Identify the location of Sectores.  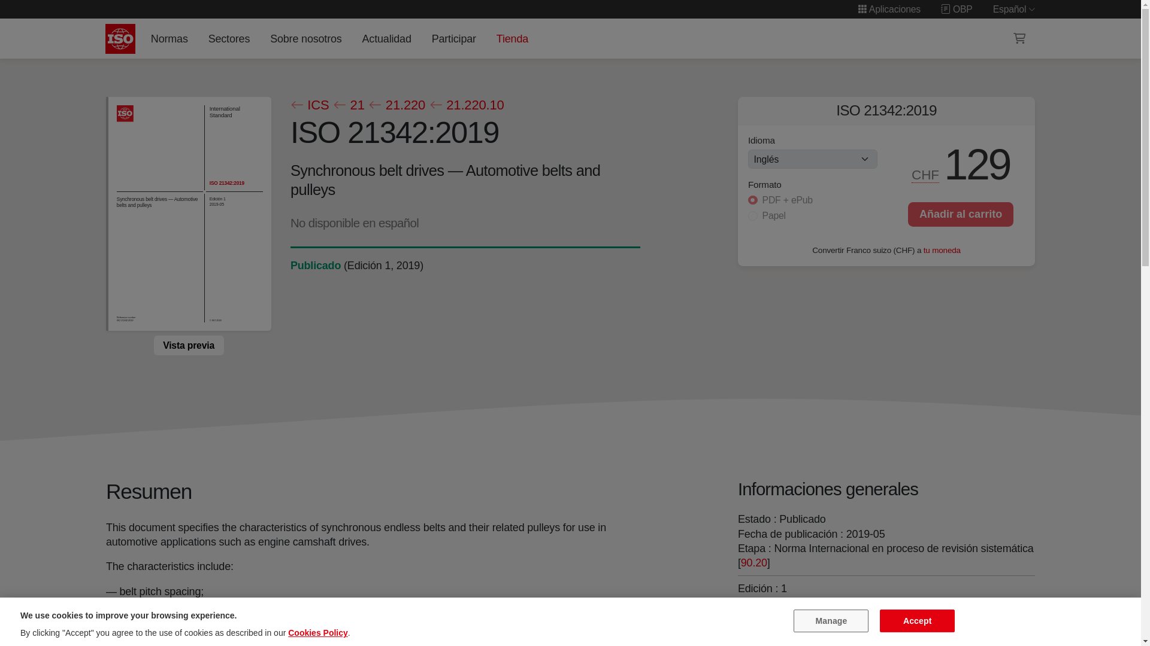
(229, 38).